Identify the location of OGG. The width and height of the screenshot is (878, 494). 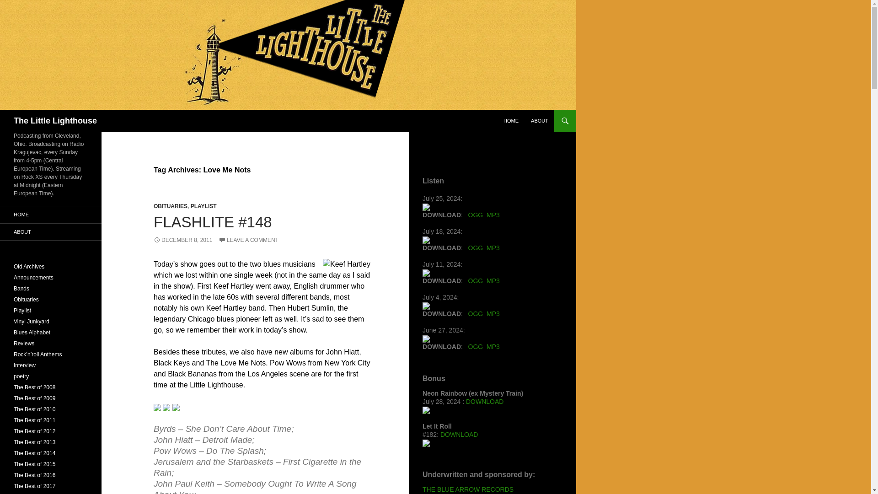
(476, 215).